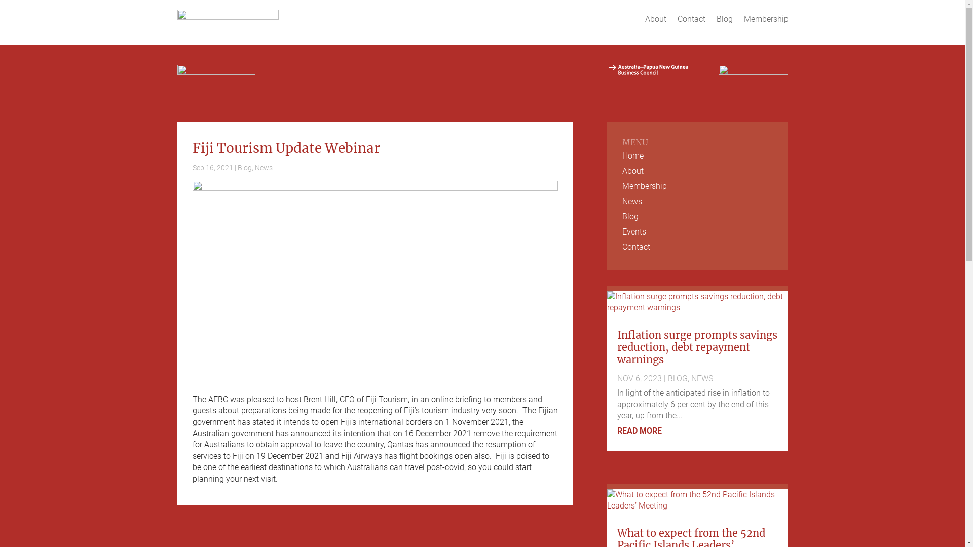 The image size is (973, 547). Describe the element at coordinates (766, 19) in the screenshot. I see `Membership` at that location.